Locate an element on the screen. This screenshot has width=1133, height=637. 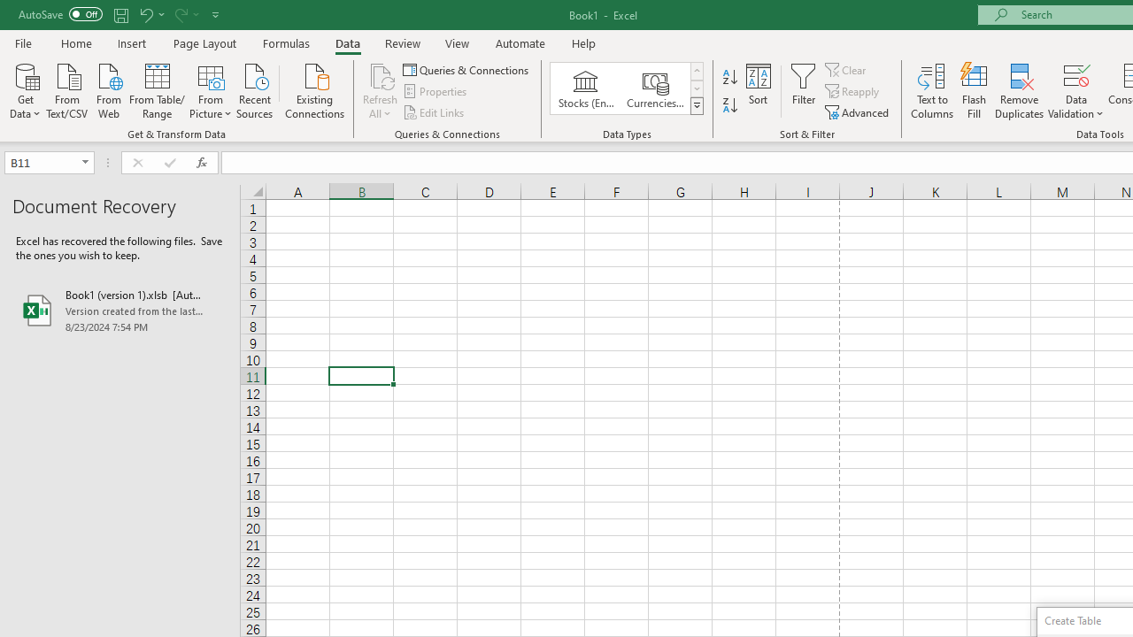
Edit Links is located at coordinates (435, 111).